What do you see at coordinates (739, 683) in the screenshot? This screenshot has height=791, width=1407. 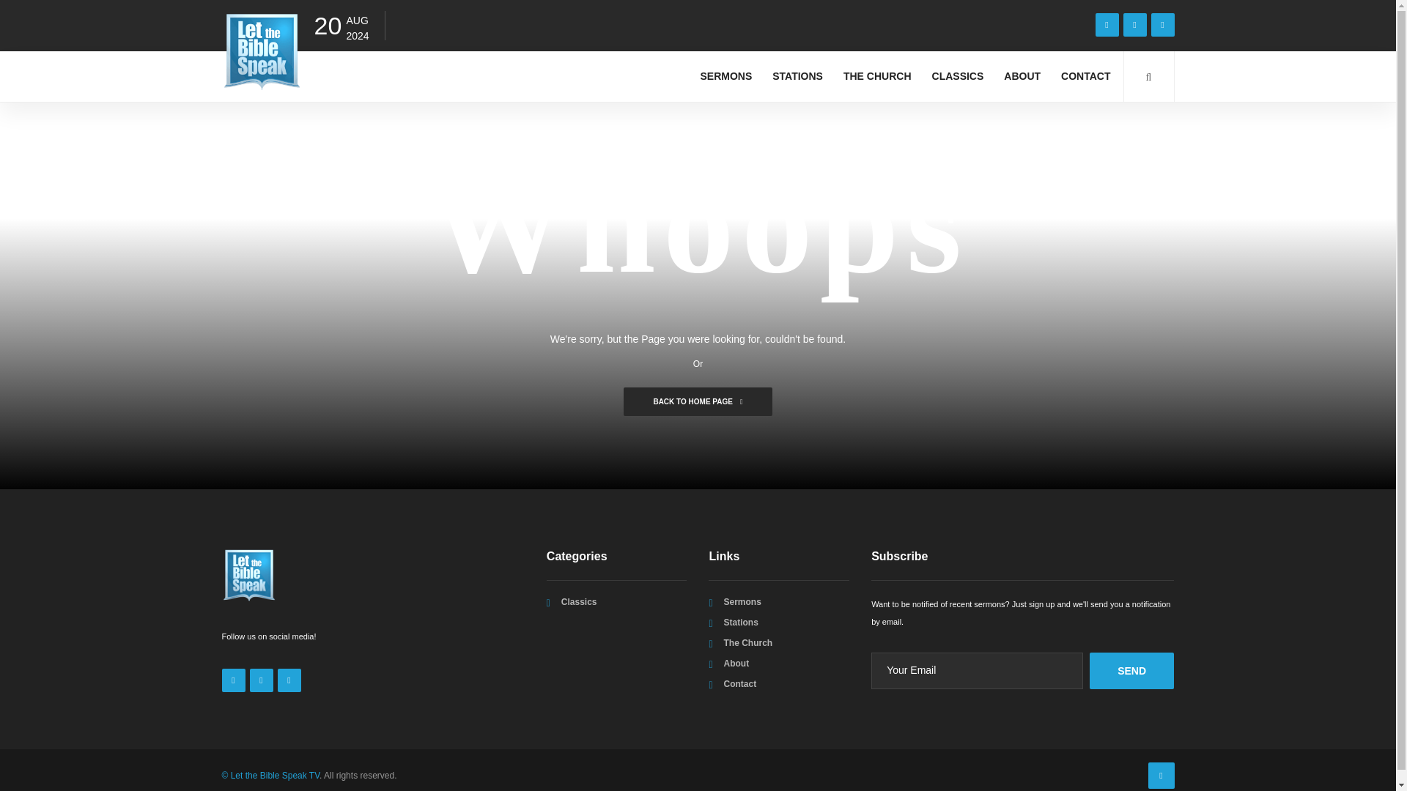 I see `Contact` at bounding box center [739, 683].